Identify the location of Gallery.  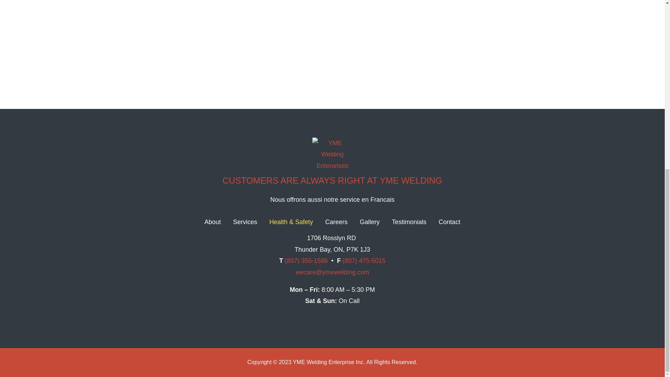
(370, 222).